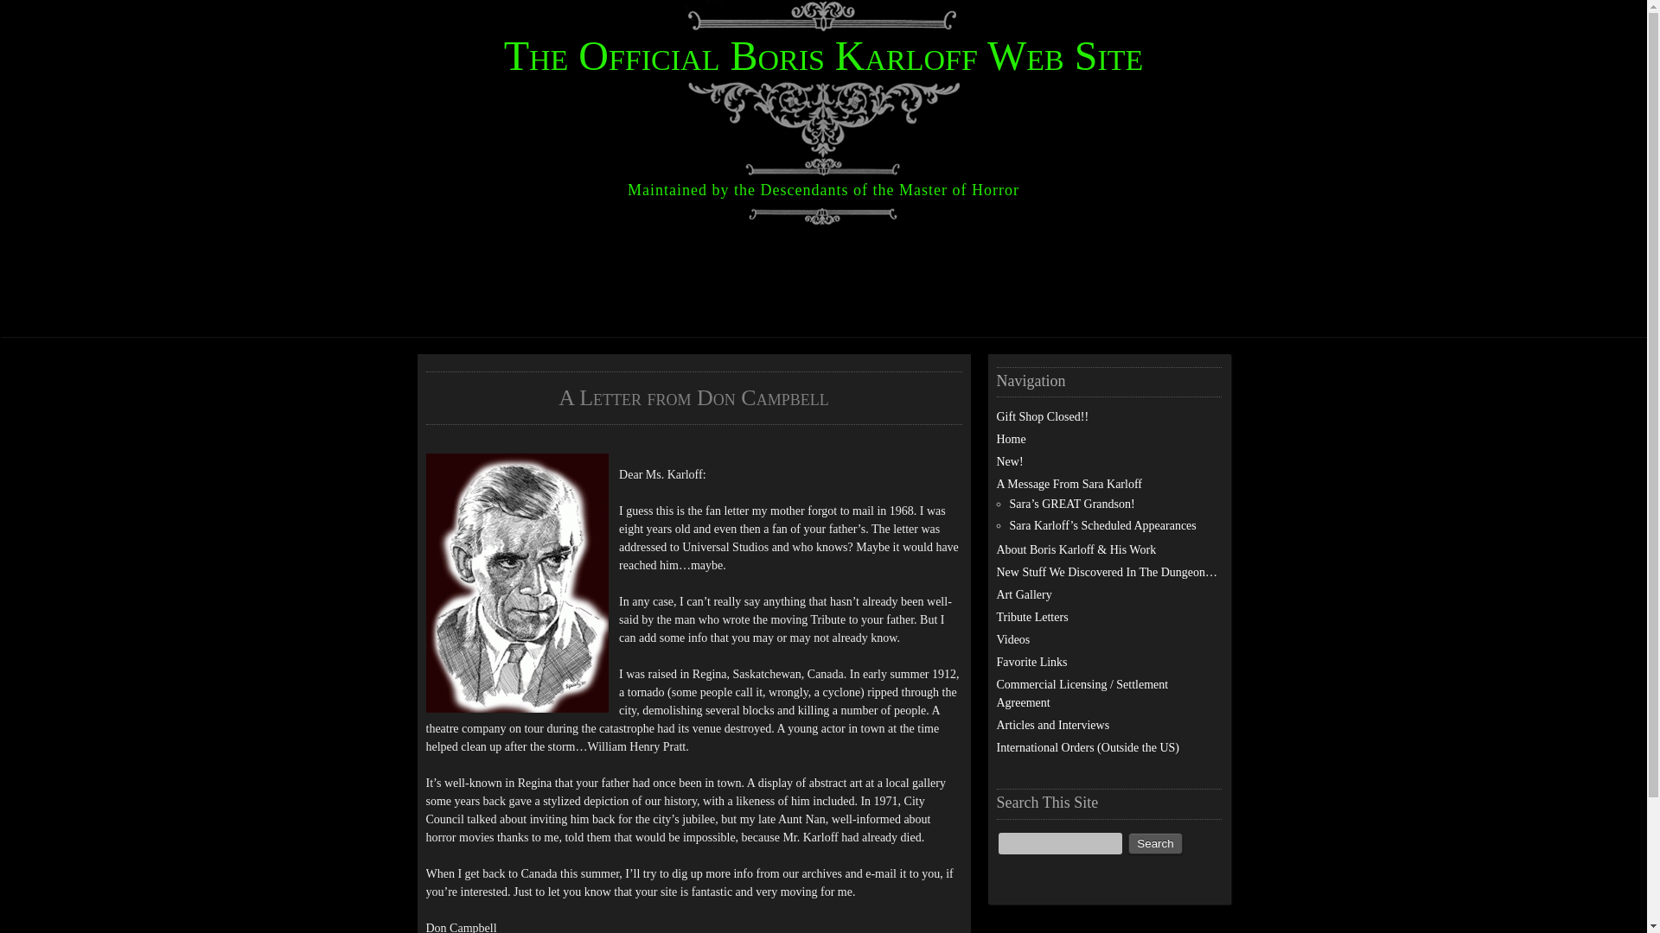  Describe the element at coordinates (1009, 461) in the screenshot. I see `New!` at that location.